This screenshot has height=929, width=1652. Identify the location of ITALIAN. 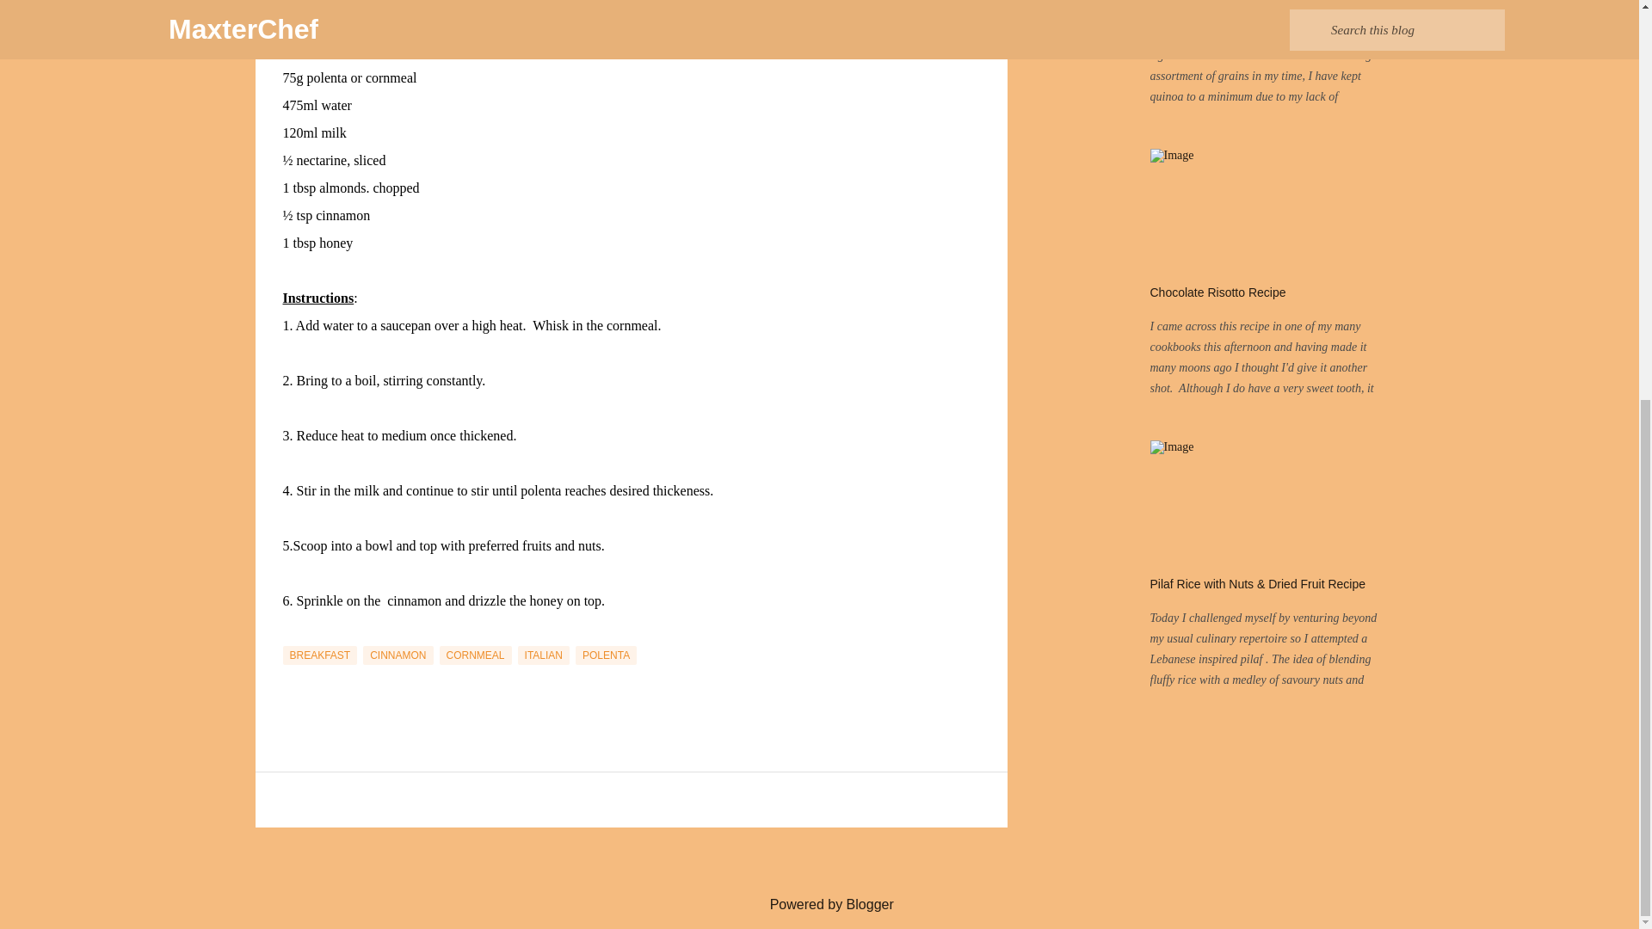
(544, 655).